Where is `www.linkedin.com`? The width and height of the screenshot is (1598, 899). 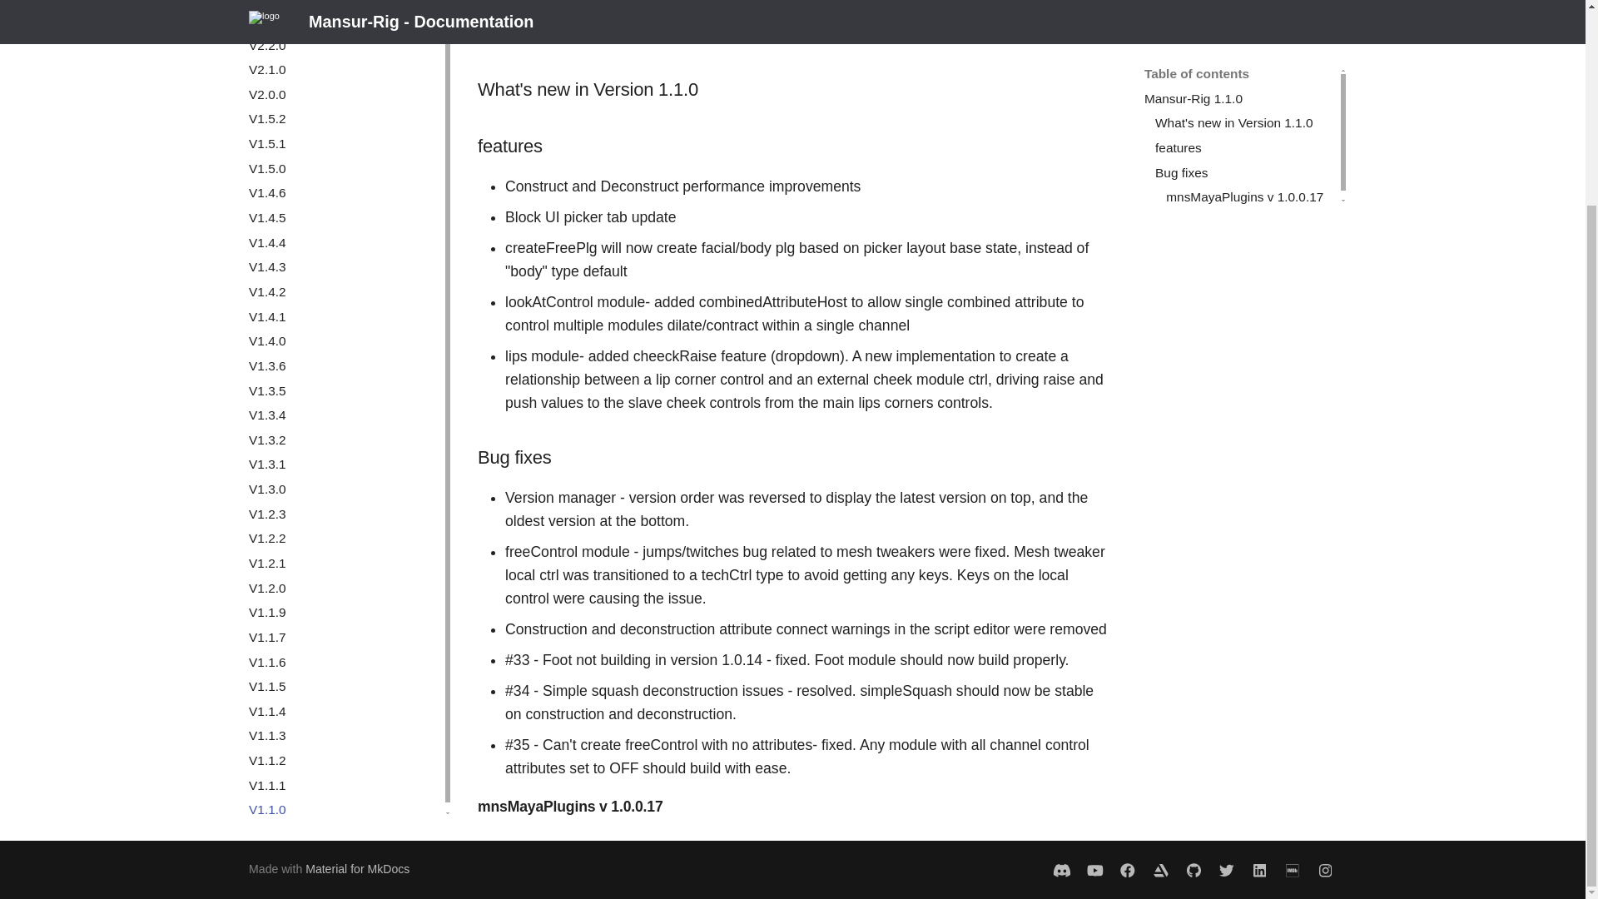 www.linkedin.com is located at coordinates (1258, 869).